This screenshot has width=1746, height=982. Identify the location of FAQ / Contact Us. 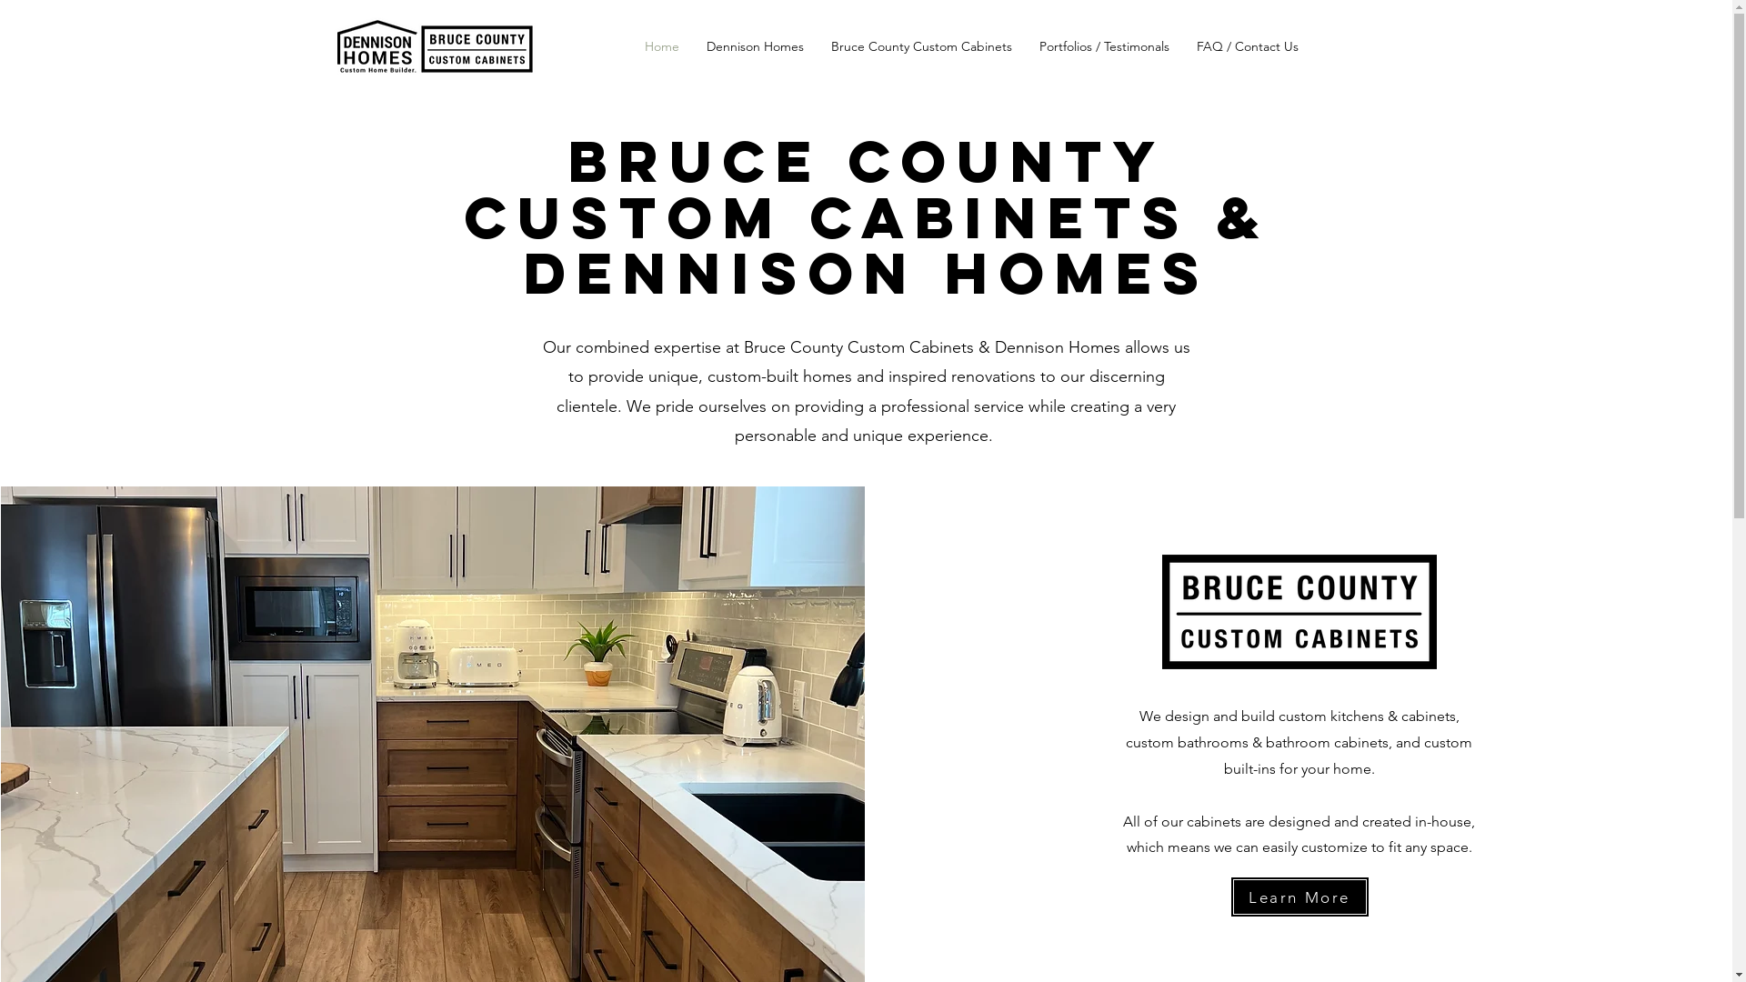
(1247, 46).